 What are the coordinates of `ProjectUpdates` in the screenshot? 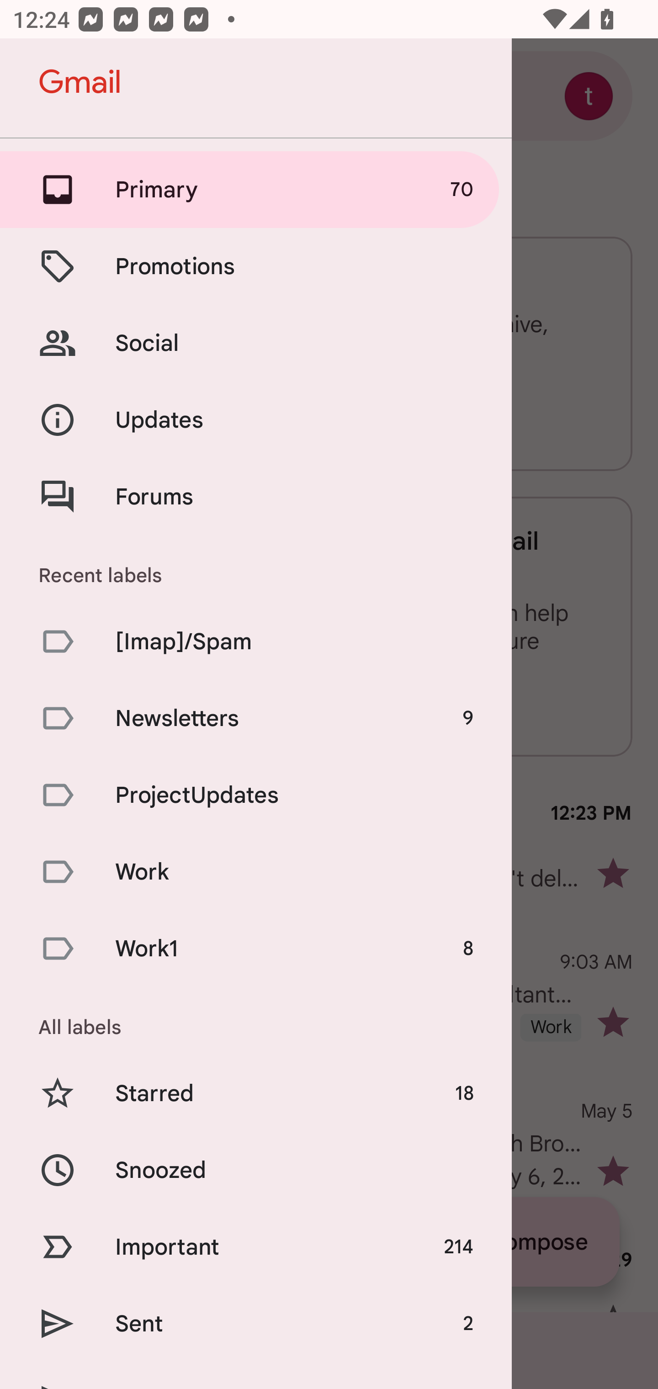 It's located at (256, 795).